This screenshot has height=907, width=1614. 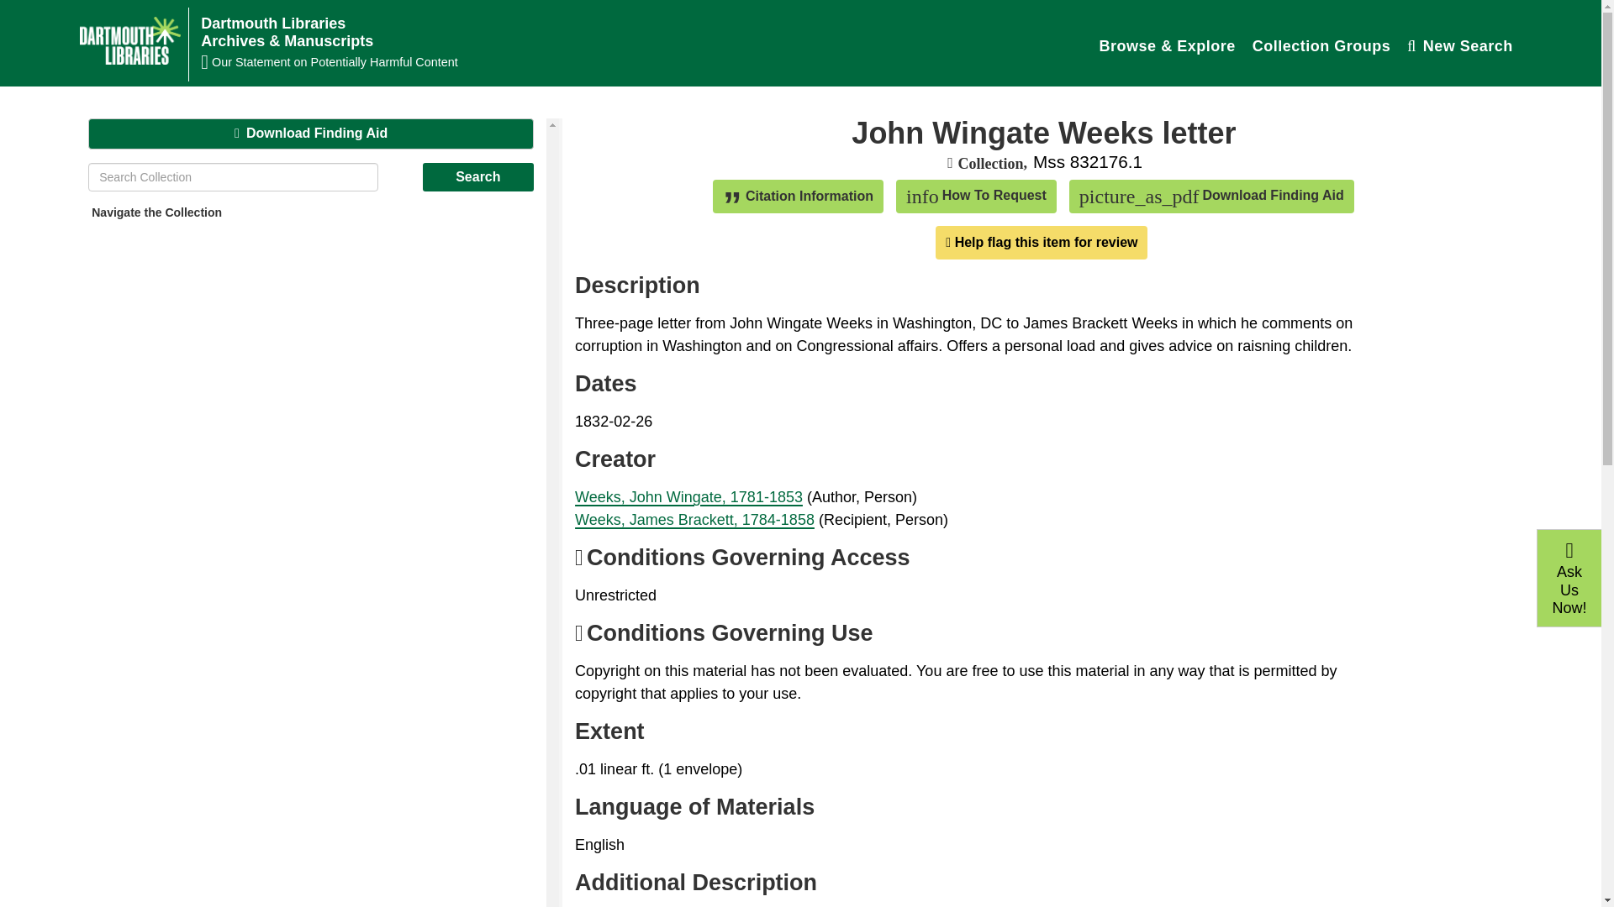 I want to click on Skip to Selected Object, so click(x=976, y=196).